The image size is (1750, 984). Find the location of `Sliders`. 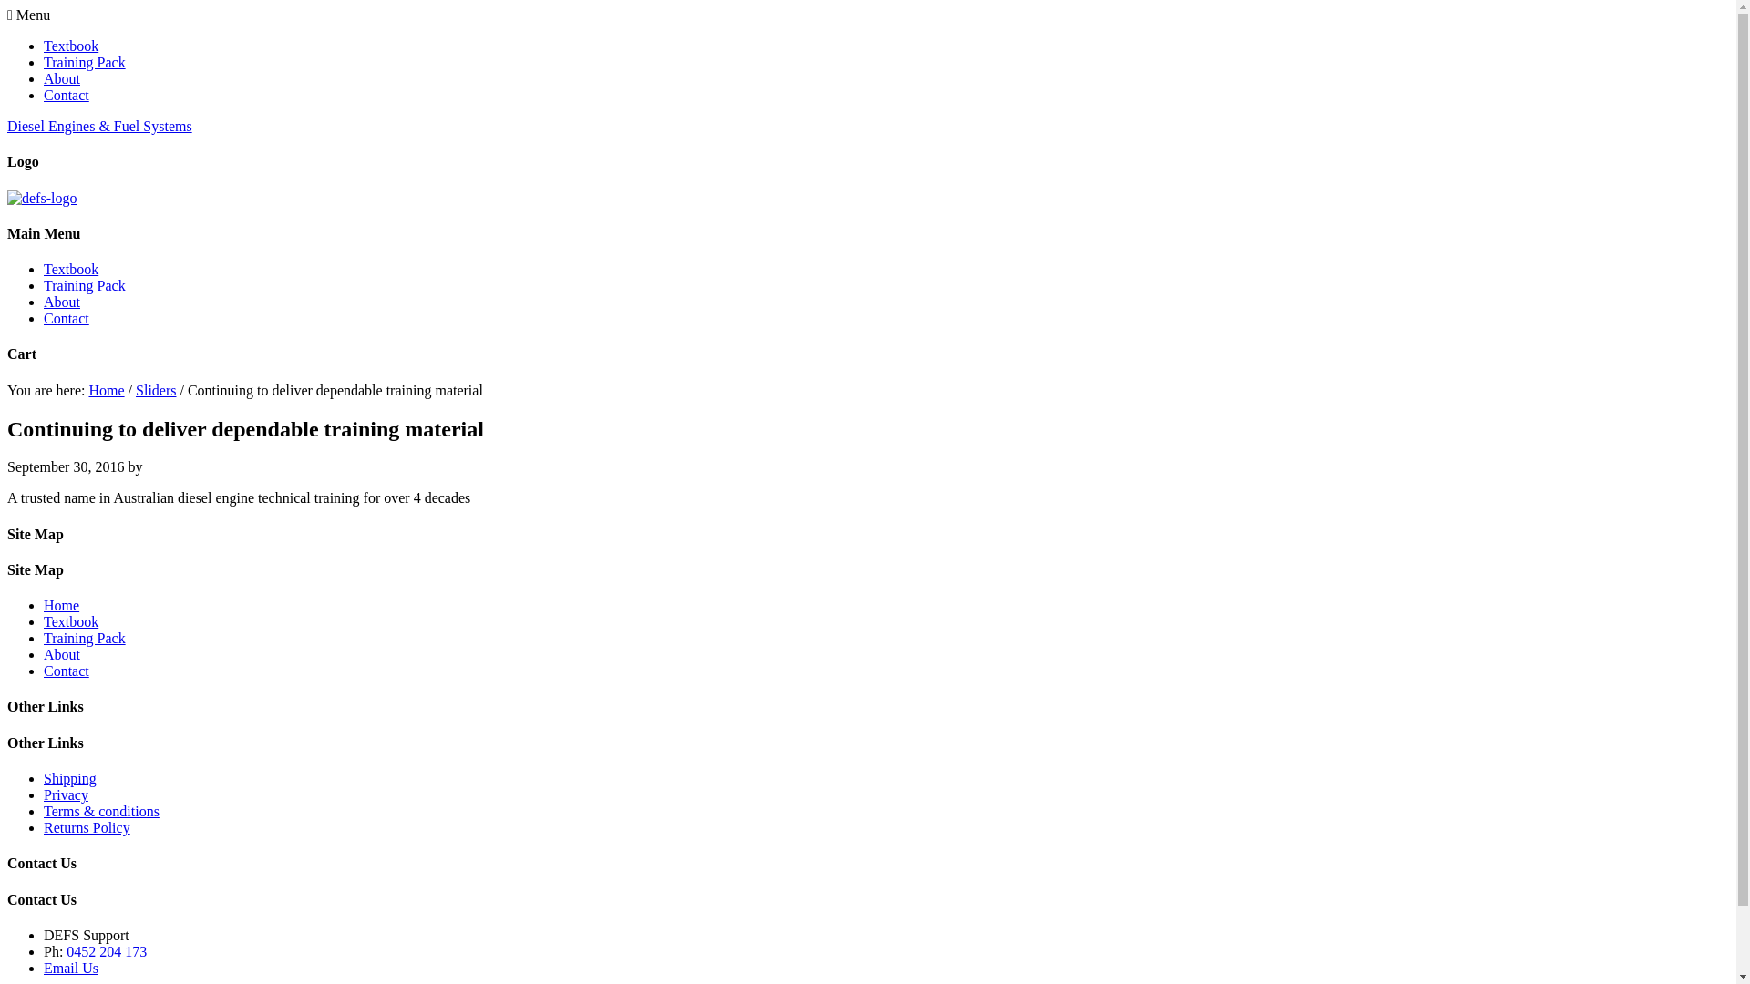

Sliders is located at coordinates (156, 390).